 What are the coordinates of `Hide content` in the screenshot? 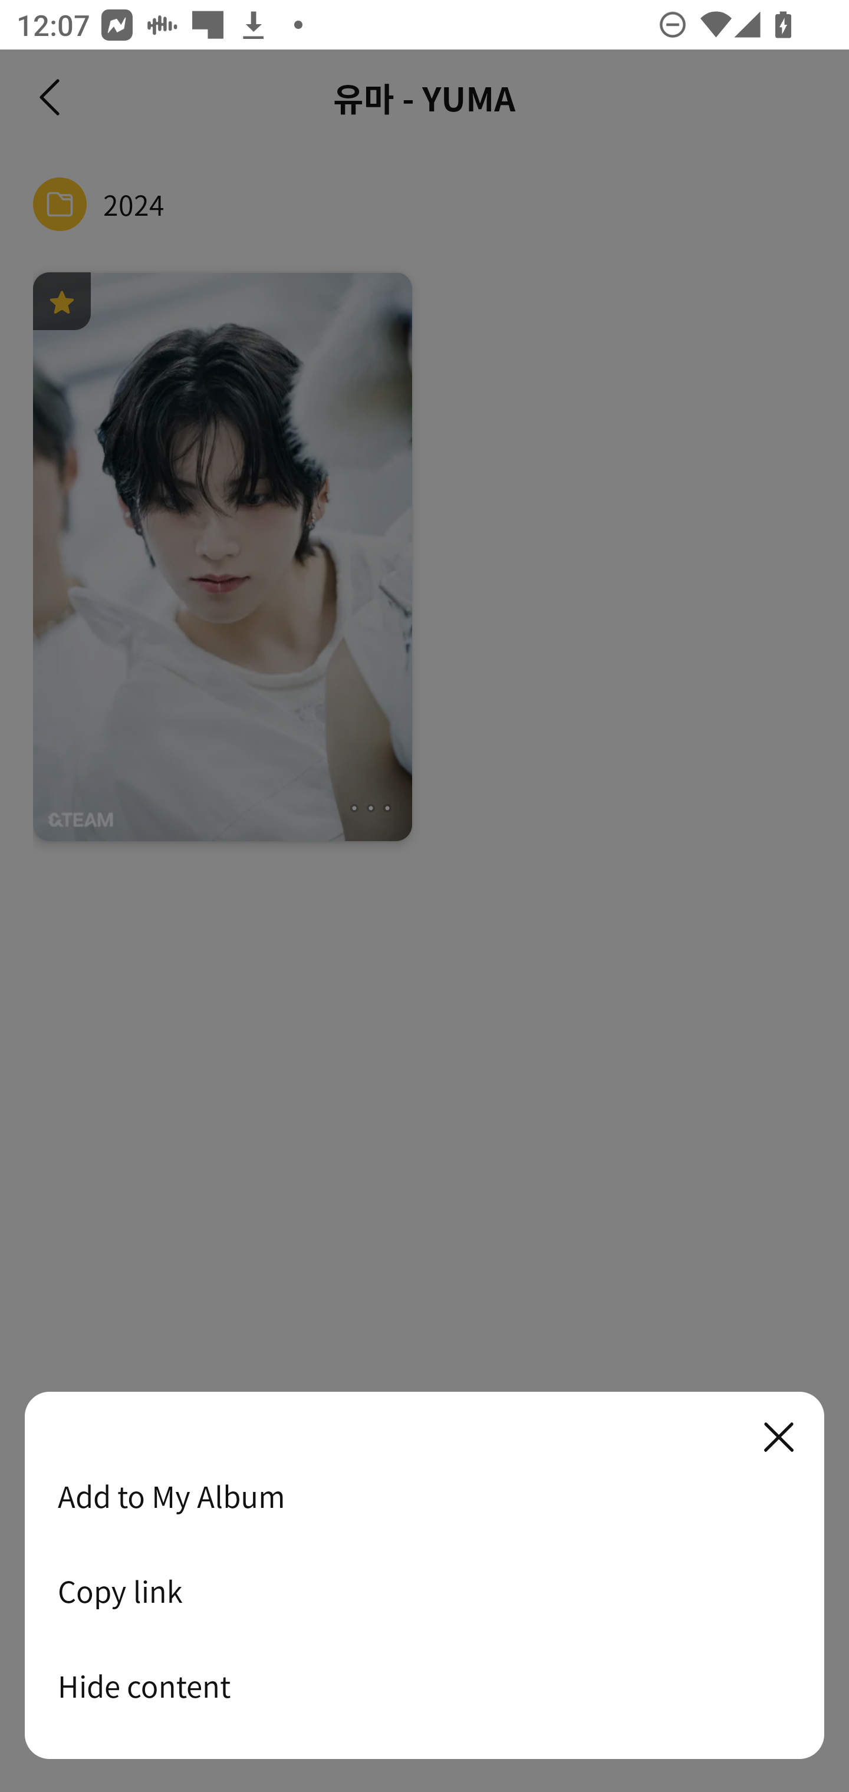 It's located at (424, 1686).